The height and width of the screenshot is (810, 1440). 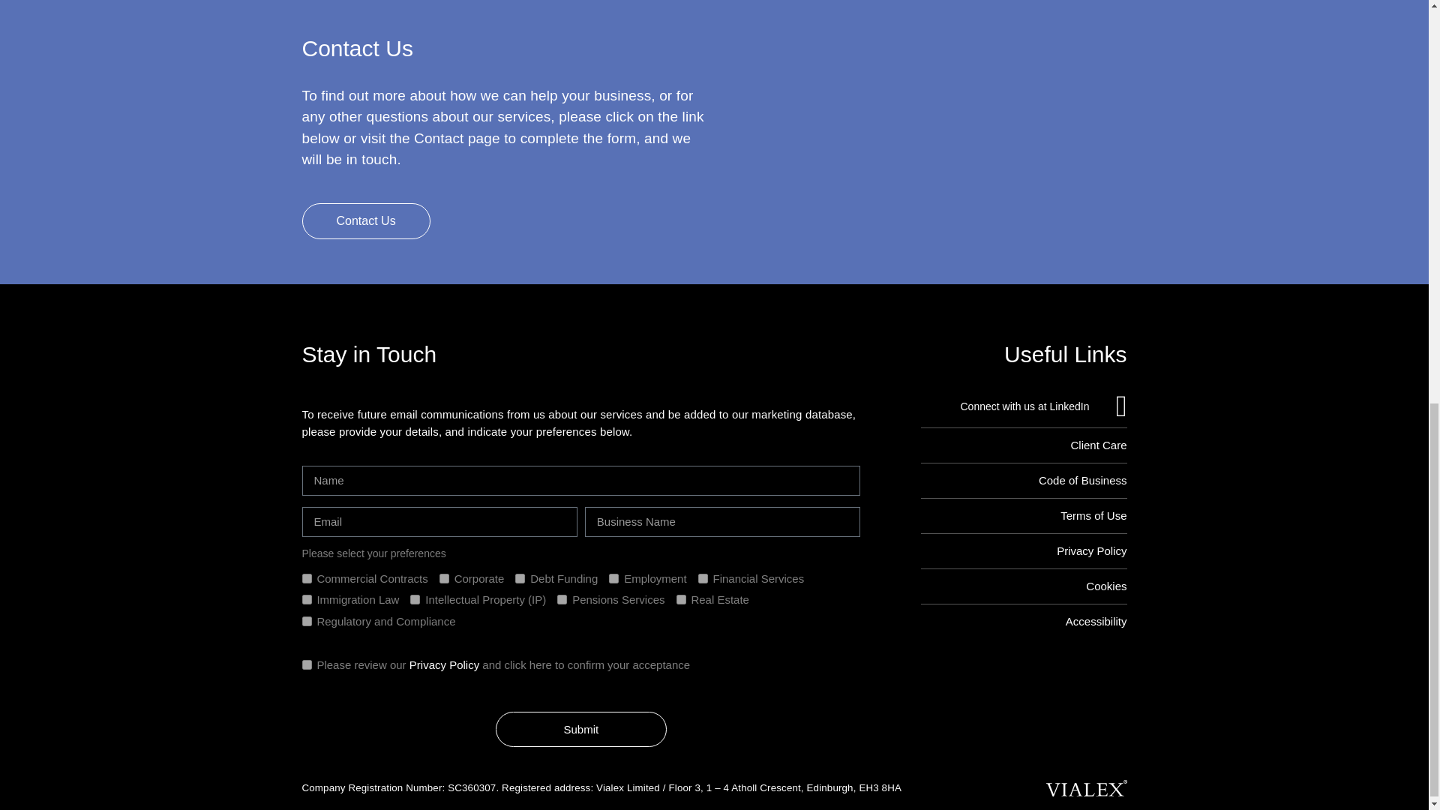 I want to click on on, so click(x=306, y=664).